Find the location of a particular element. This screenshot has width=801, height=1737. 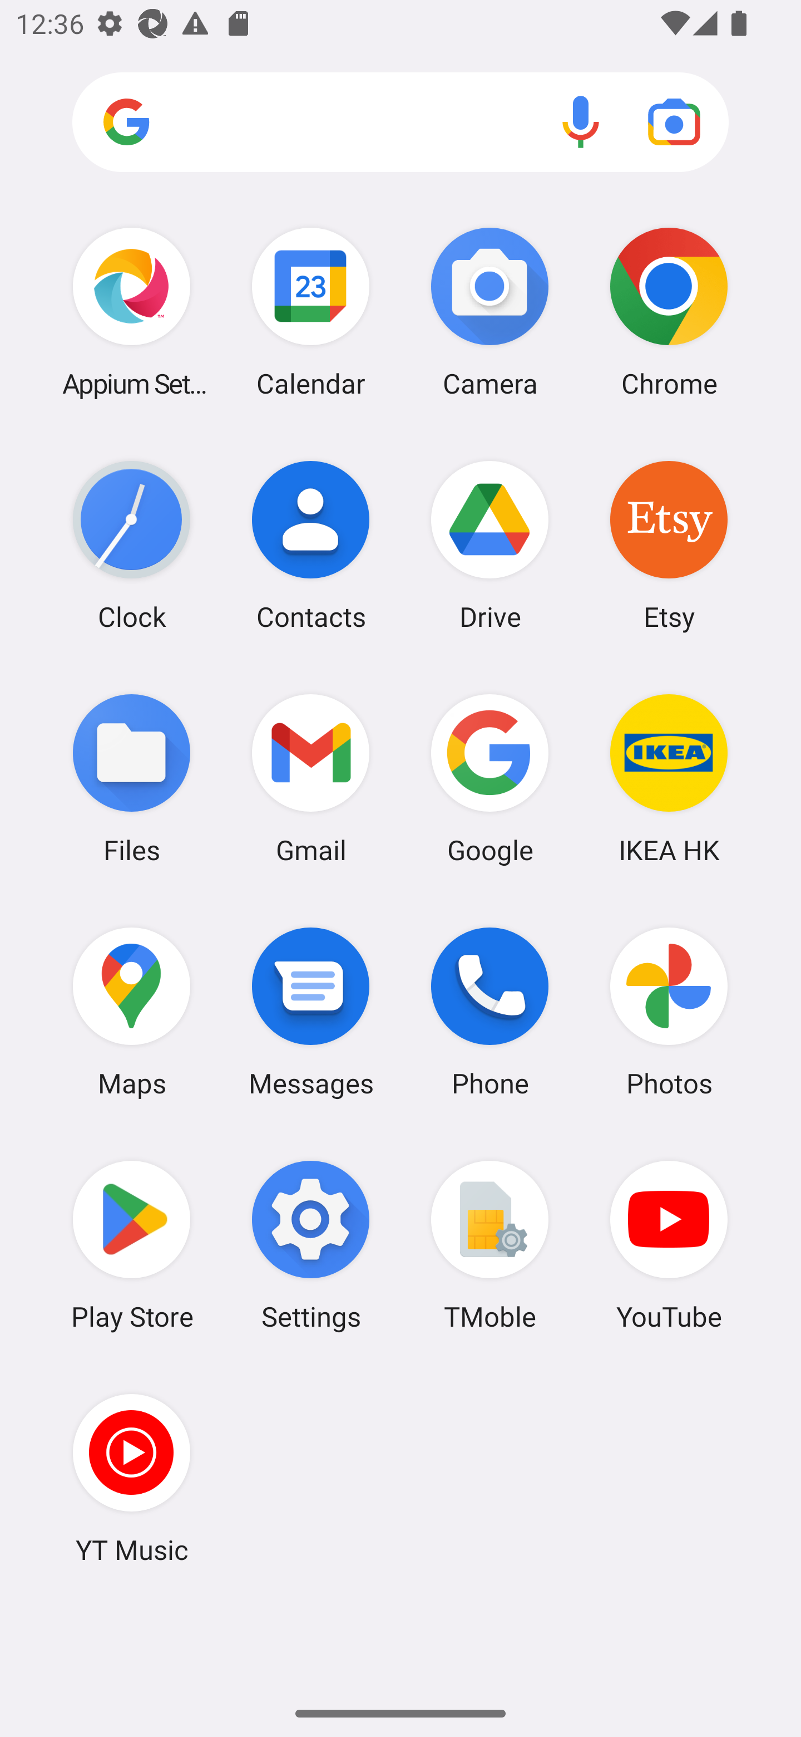

Drive is located at coordinates (490, 545).